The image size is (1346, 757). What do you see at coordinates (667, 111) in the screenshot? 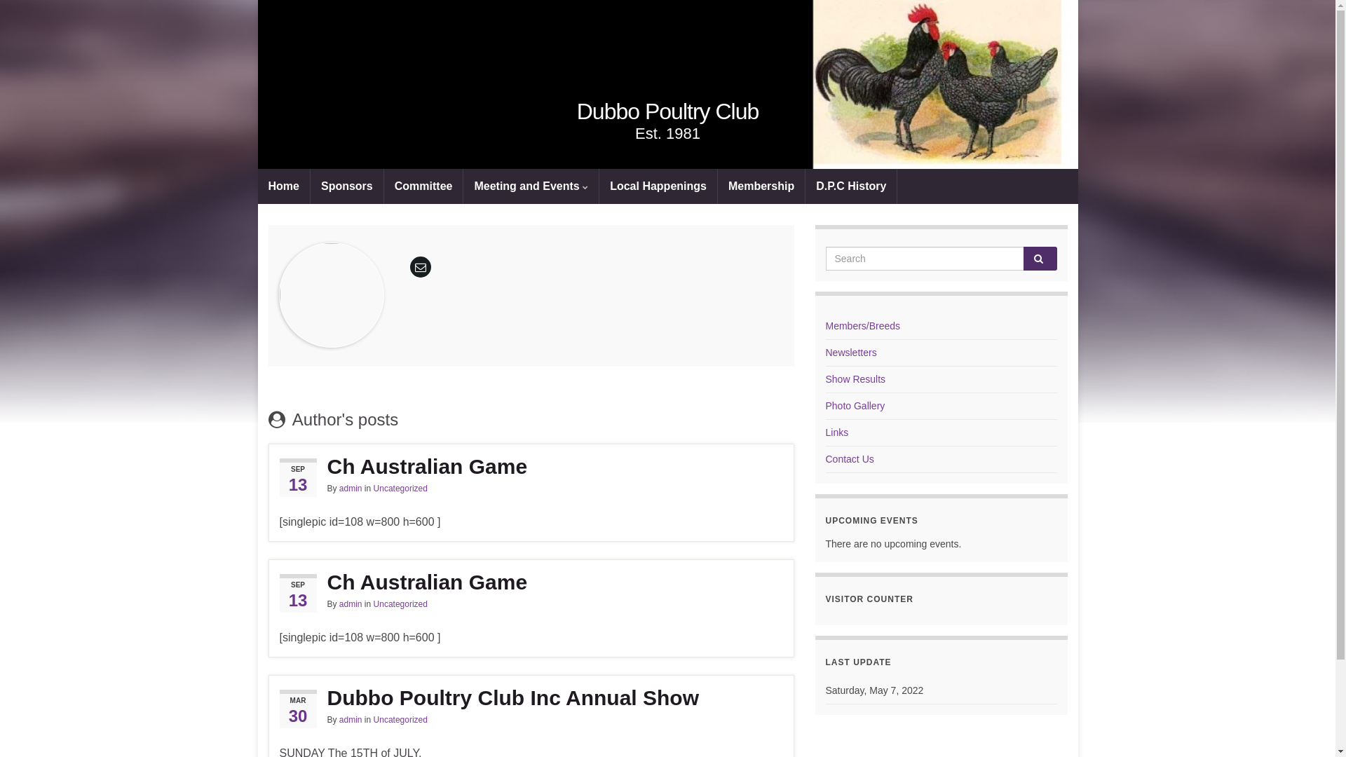
I see `Dubbo Poultry Club` at bounding box center [667, 111].